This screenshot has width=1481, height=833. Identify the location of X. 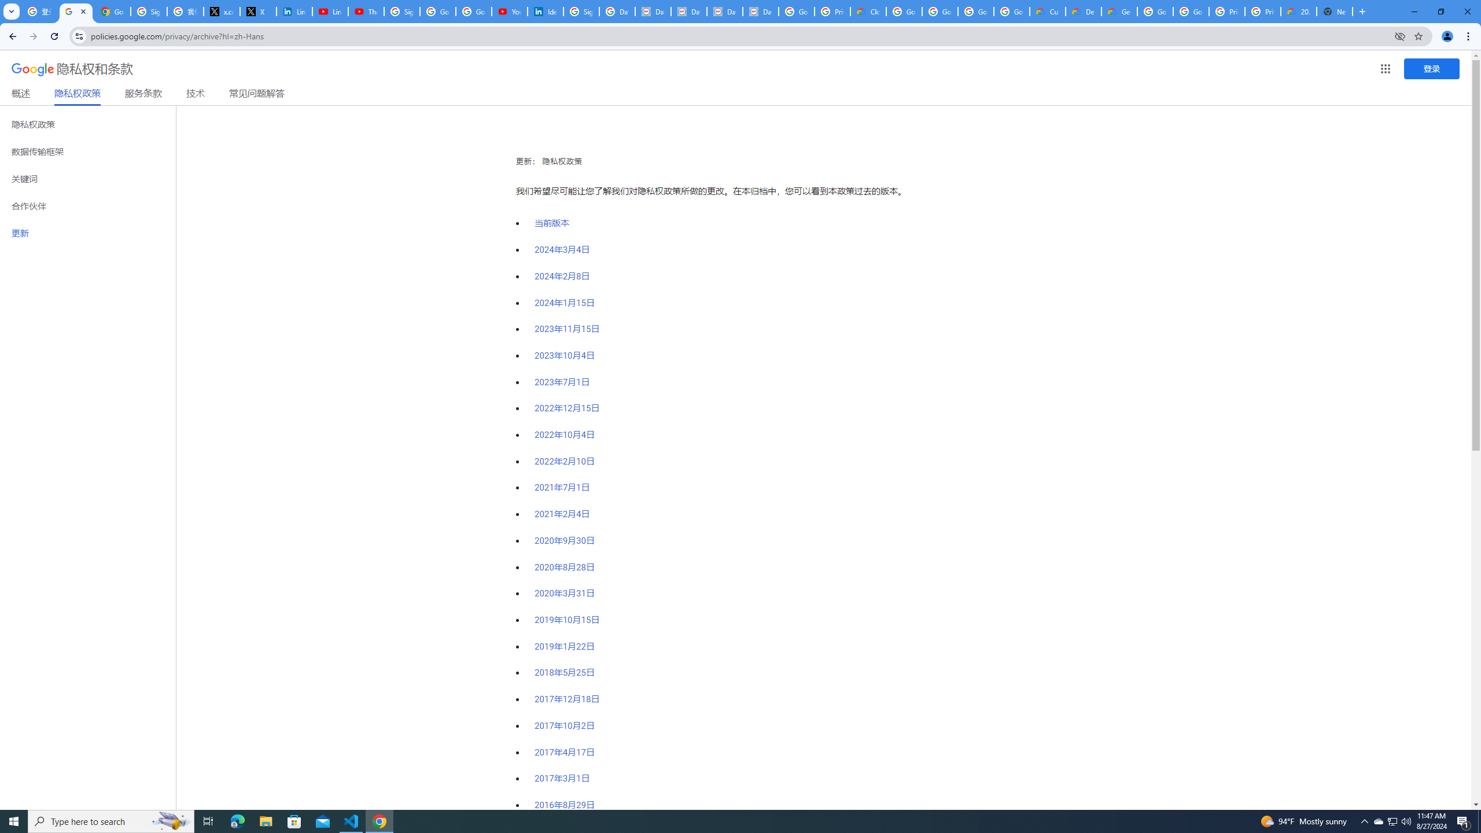
(258, 12).